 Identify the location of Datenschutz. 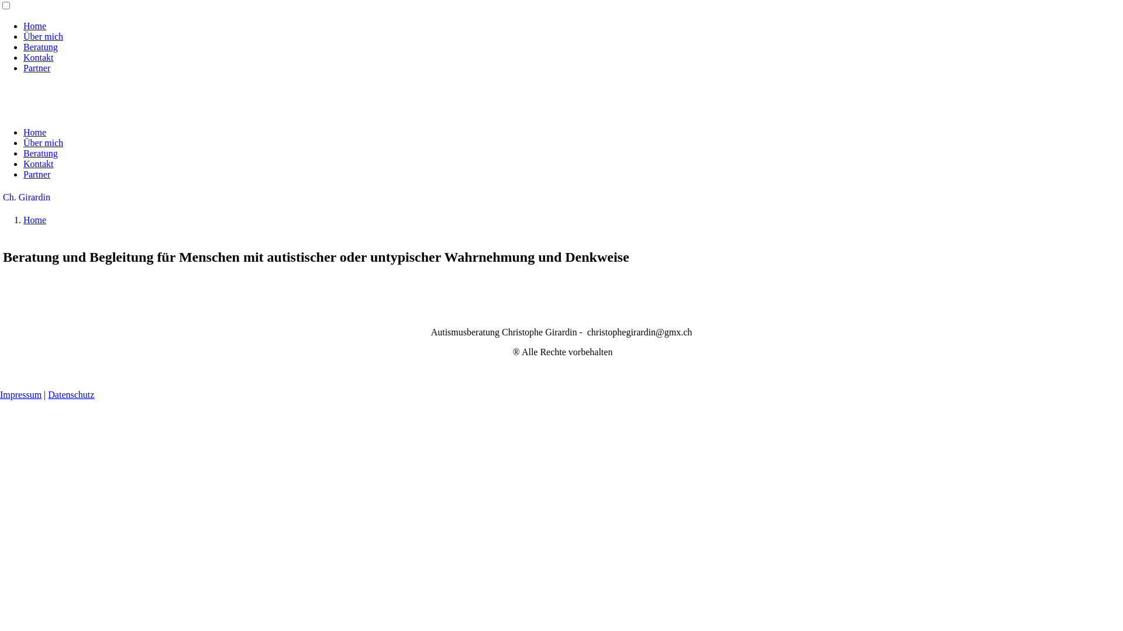
(71, 395).